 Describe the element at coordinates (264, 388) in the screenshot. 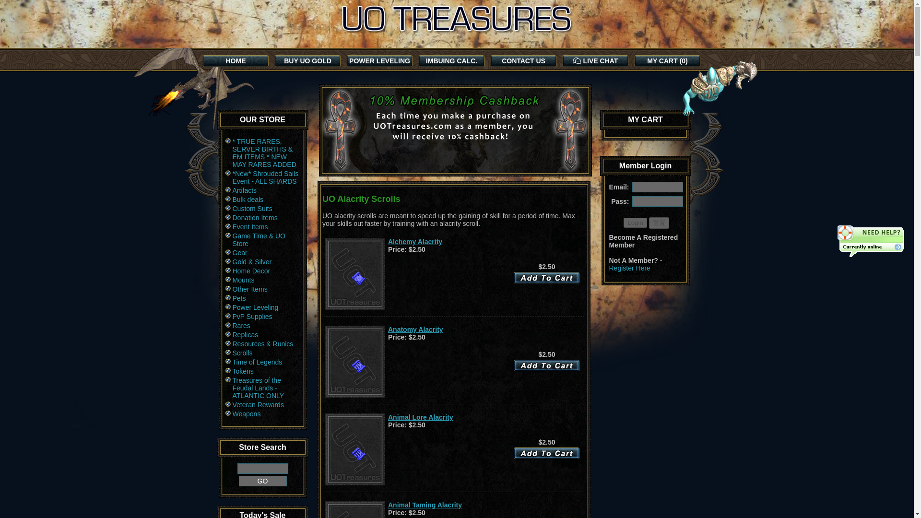

I see `Treasures of the Feudal Lands - ATLANTIC ONLY` at that location.